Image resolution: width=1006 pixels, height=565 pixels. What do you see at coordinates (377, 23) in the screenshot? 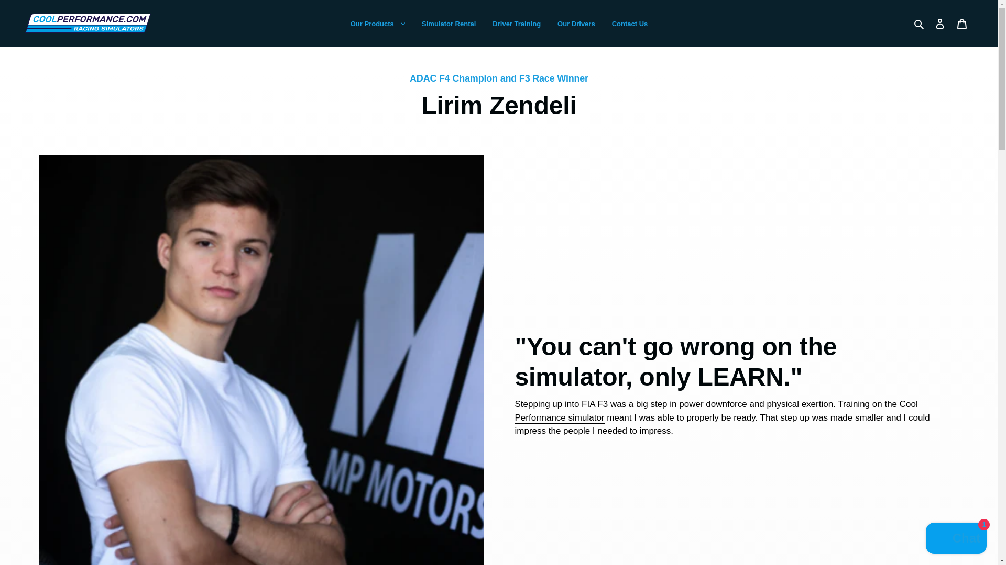
I see `Our Products` at bounding box center [377, 23].